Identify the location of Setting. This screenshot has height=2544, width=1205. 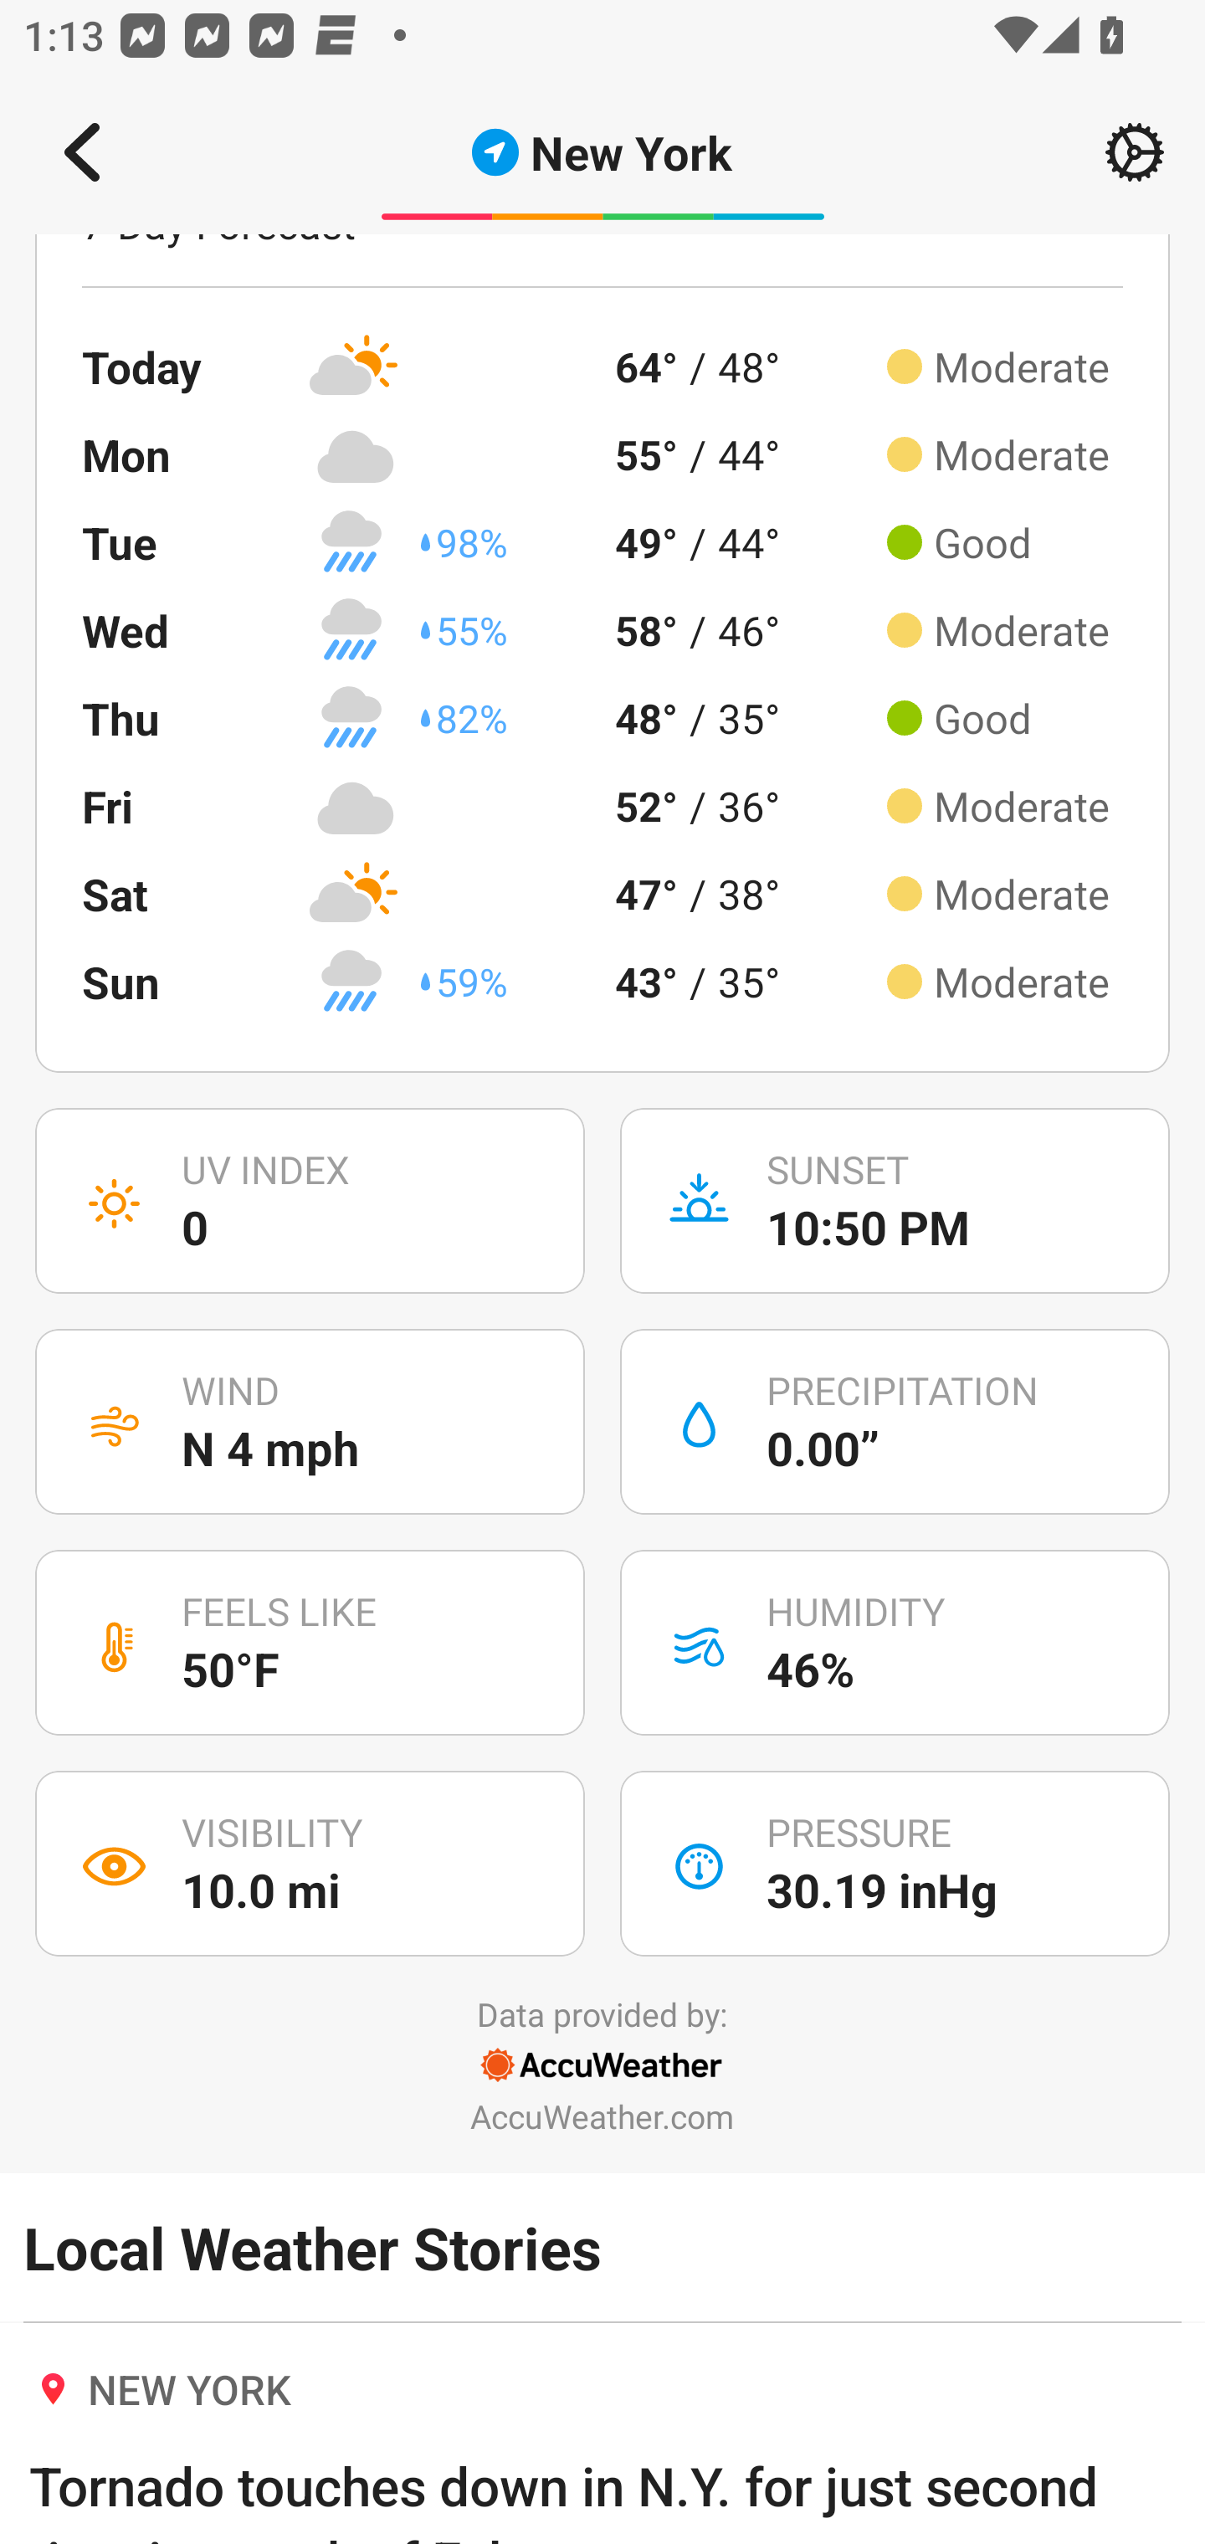
(1135, 152).